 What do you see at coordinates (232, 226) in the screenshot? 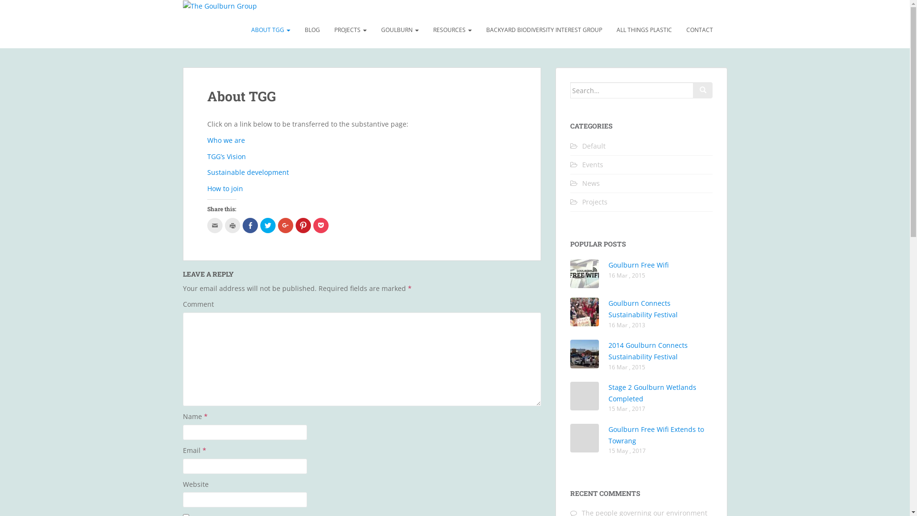
I see `Click to print (Opens in new window)` at bounding box center [232, 226].